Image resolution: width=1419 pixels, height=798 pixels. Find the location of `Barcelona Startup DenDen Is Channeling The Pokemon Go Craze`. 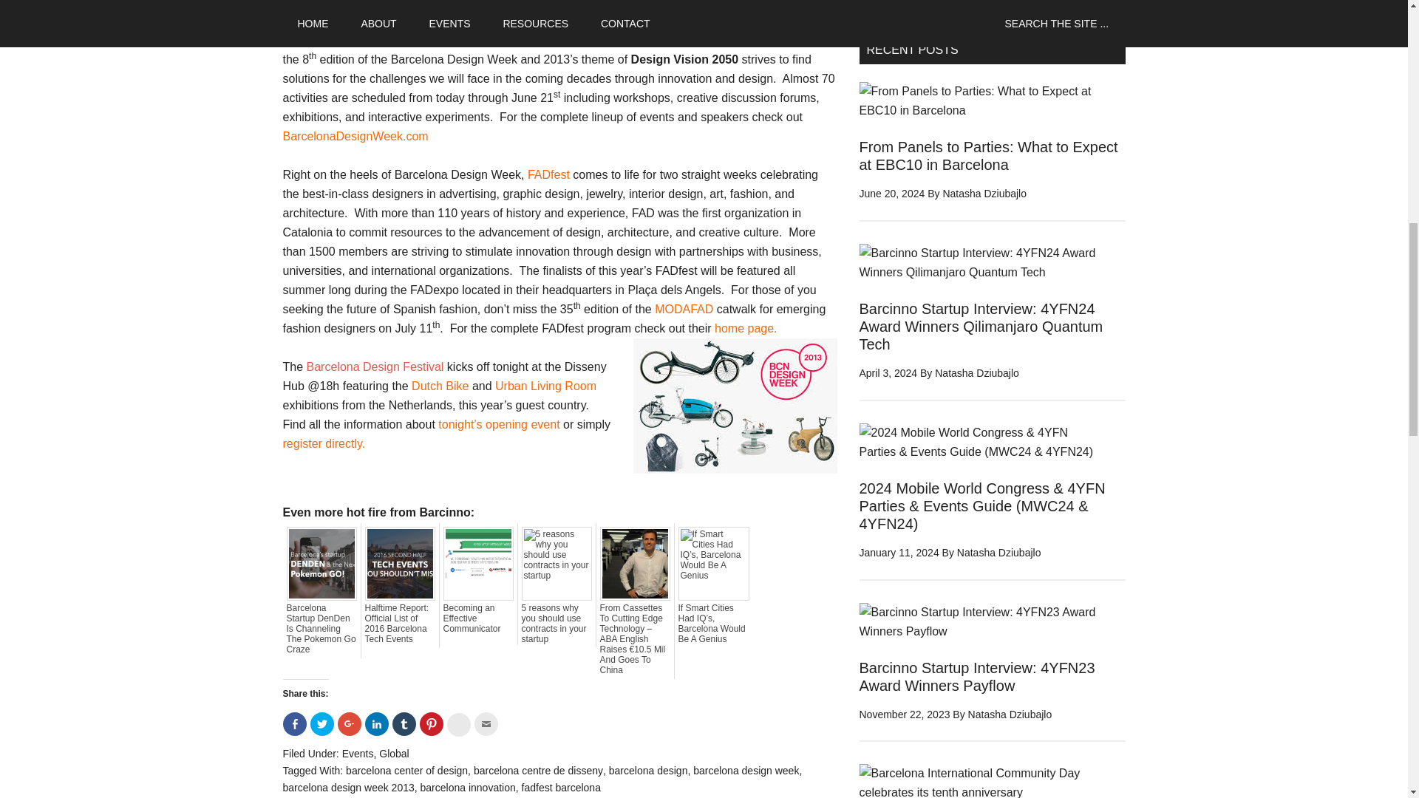

Barcelona Startup DenDen Is Channeling The Pokemon Go Craze is located at coordinates (321, 628).